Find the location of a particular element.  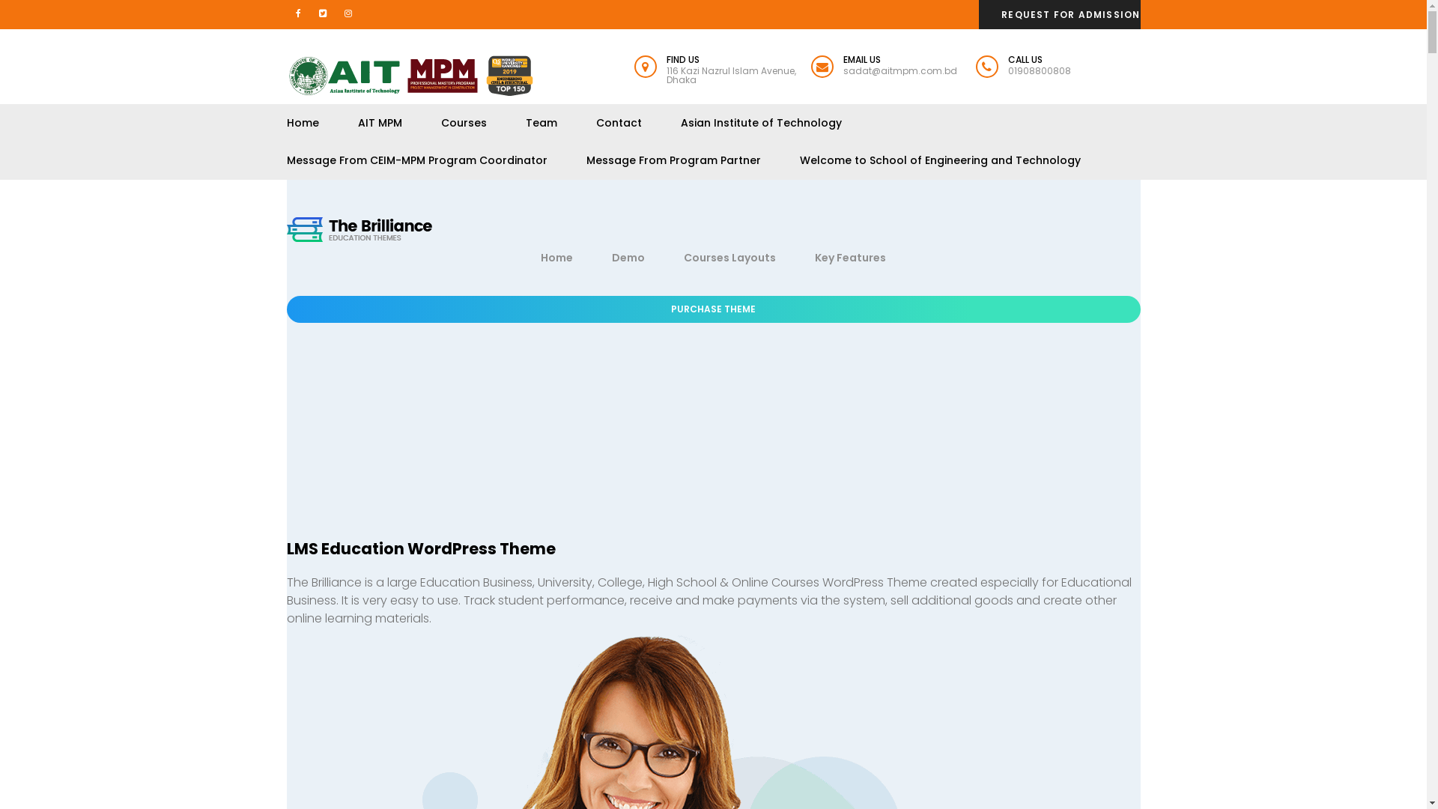

AIT MPM is located at coordinates (380, 123).